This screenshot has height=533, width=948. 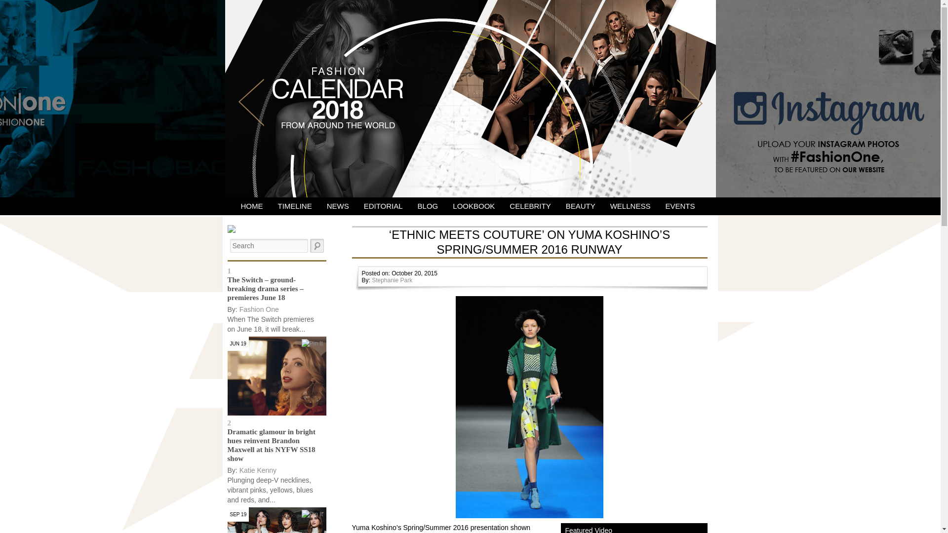 I want to click on BEAUTY, so click(x=581, y=206).